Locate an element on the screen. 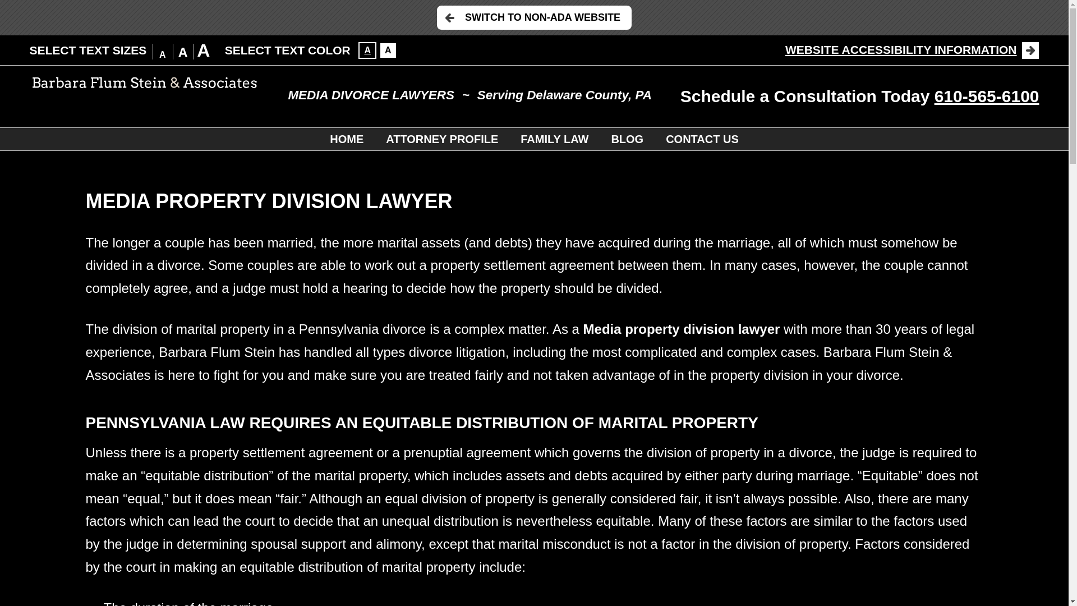 The height and width of the screenshot is (606, 1077). BLOG is located at coordinates (627, 139).